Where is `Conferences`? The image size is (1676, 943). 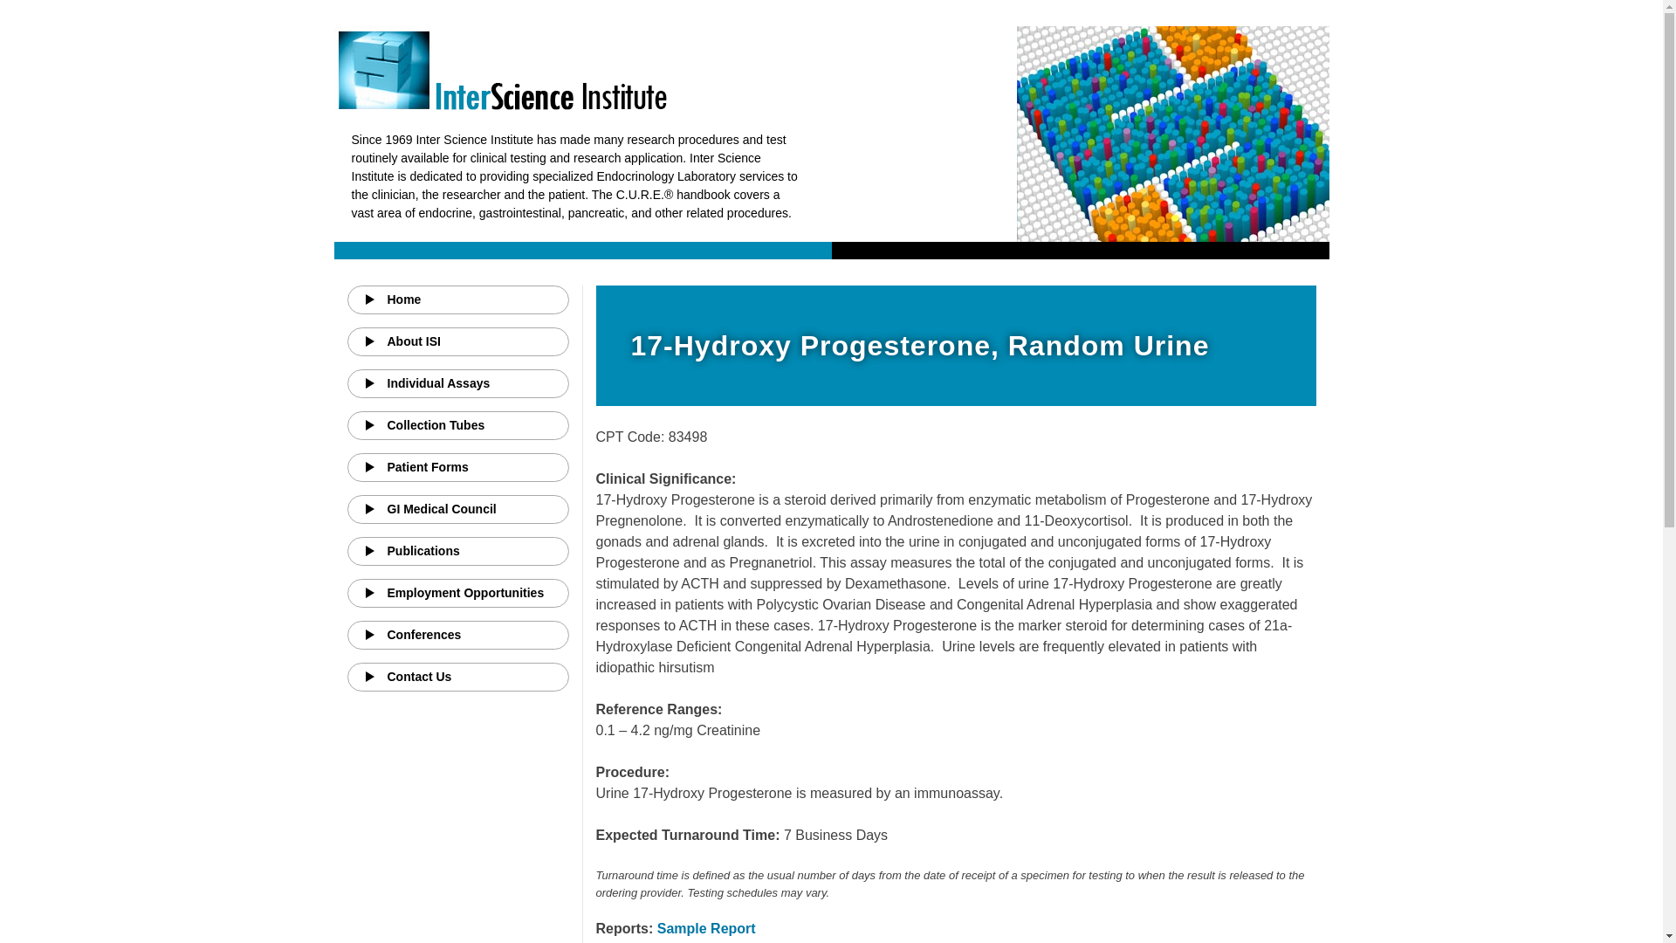 Conferences is located at coordinates (457, 635).